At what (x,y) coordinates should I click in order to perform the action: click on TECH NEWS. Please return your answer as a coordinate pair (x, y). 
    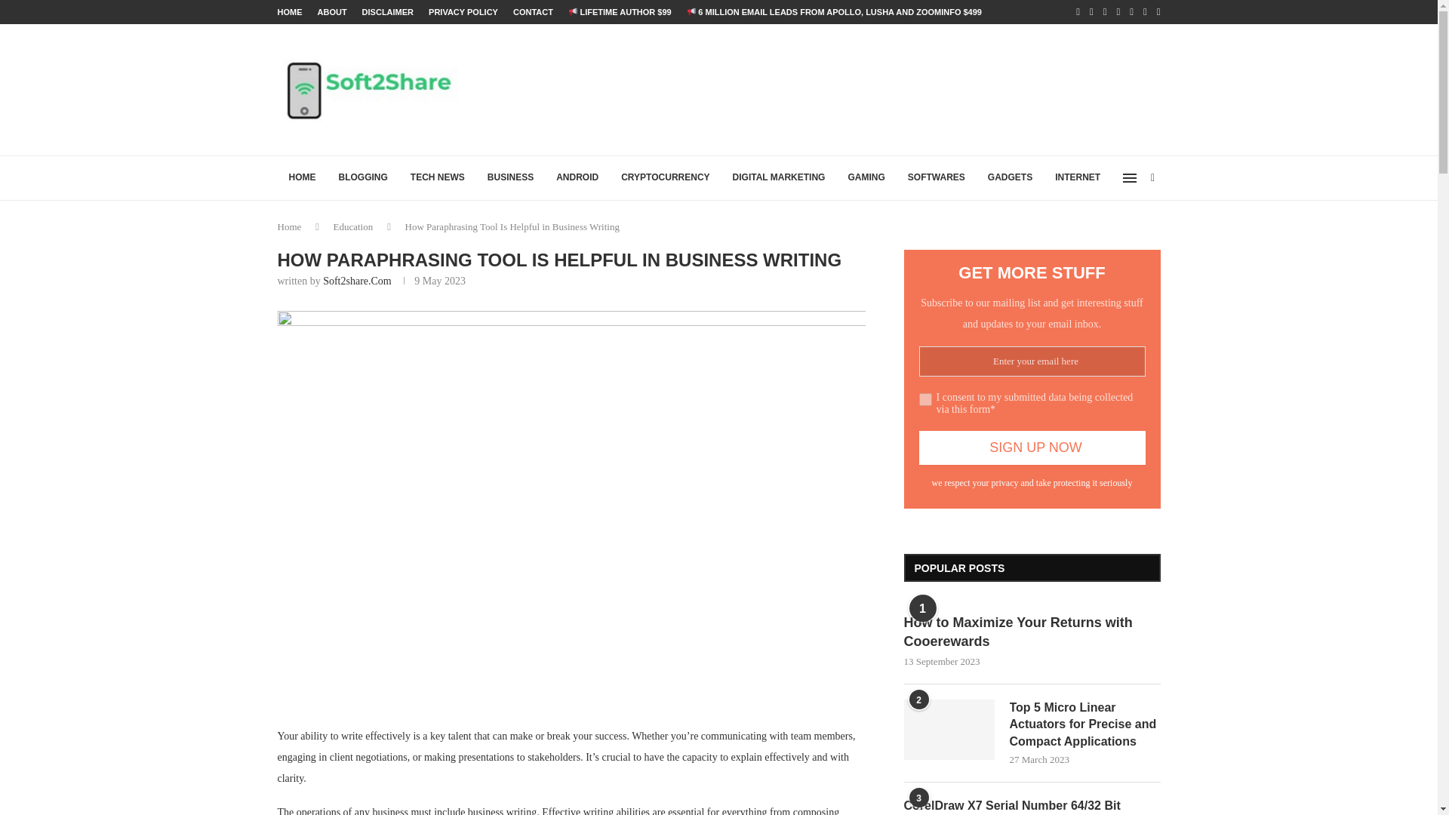
    Looking at the image, I should click on (438, 178).